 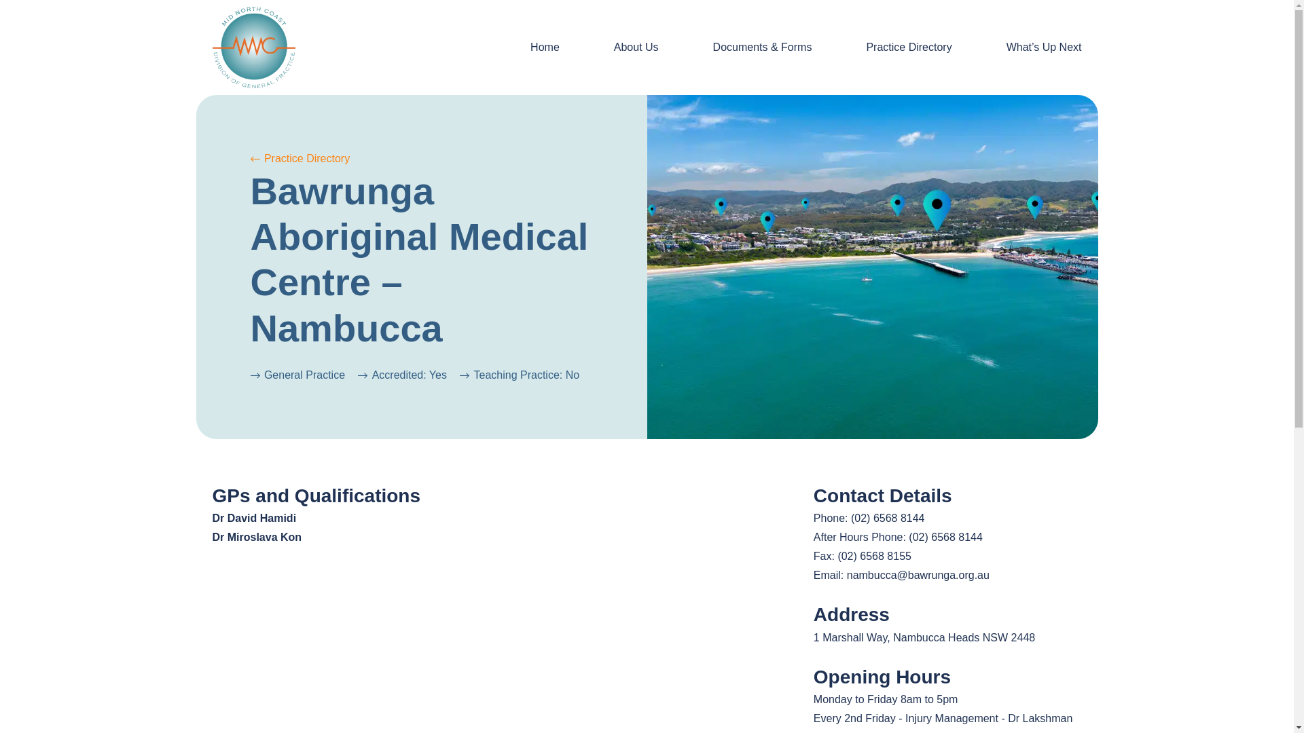 I want to click on Practice Directory, so click(x=300, y=159).